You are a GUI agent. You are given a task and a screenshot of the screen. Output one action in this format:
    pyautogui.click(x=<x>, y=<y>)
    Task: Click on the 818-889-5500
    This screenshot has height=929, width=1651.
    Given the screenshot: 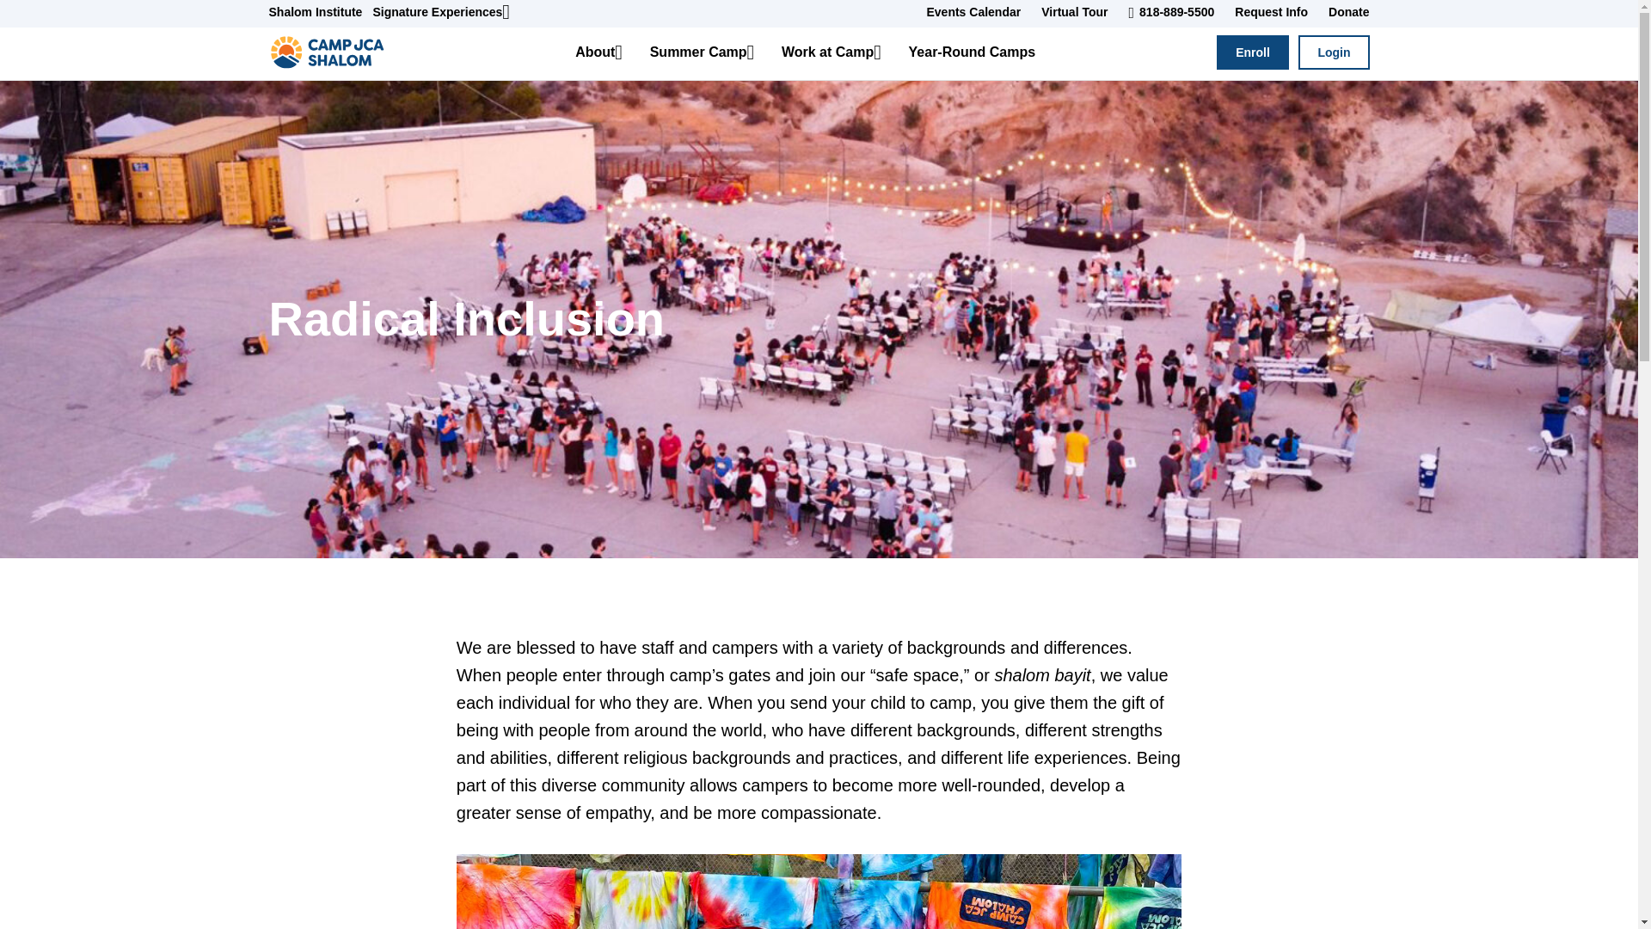 What is the action you would take?
    pyautogui.click(x=1171, y=12)
    